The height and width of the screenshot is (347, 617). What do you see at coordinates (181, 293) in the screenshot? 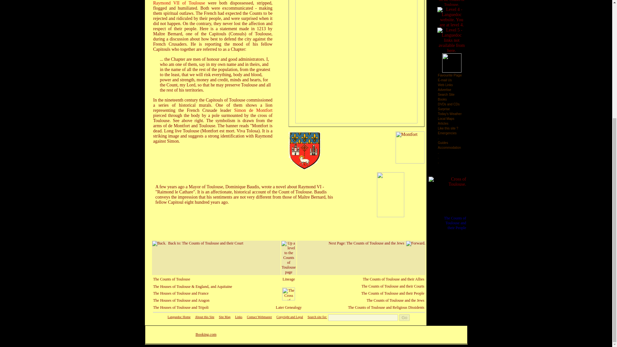
I see `The Houses of Toulouse and France` at bounding box center [181, 293].